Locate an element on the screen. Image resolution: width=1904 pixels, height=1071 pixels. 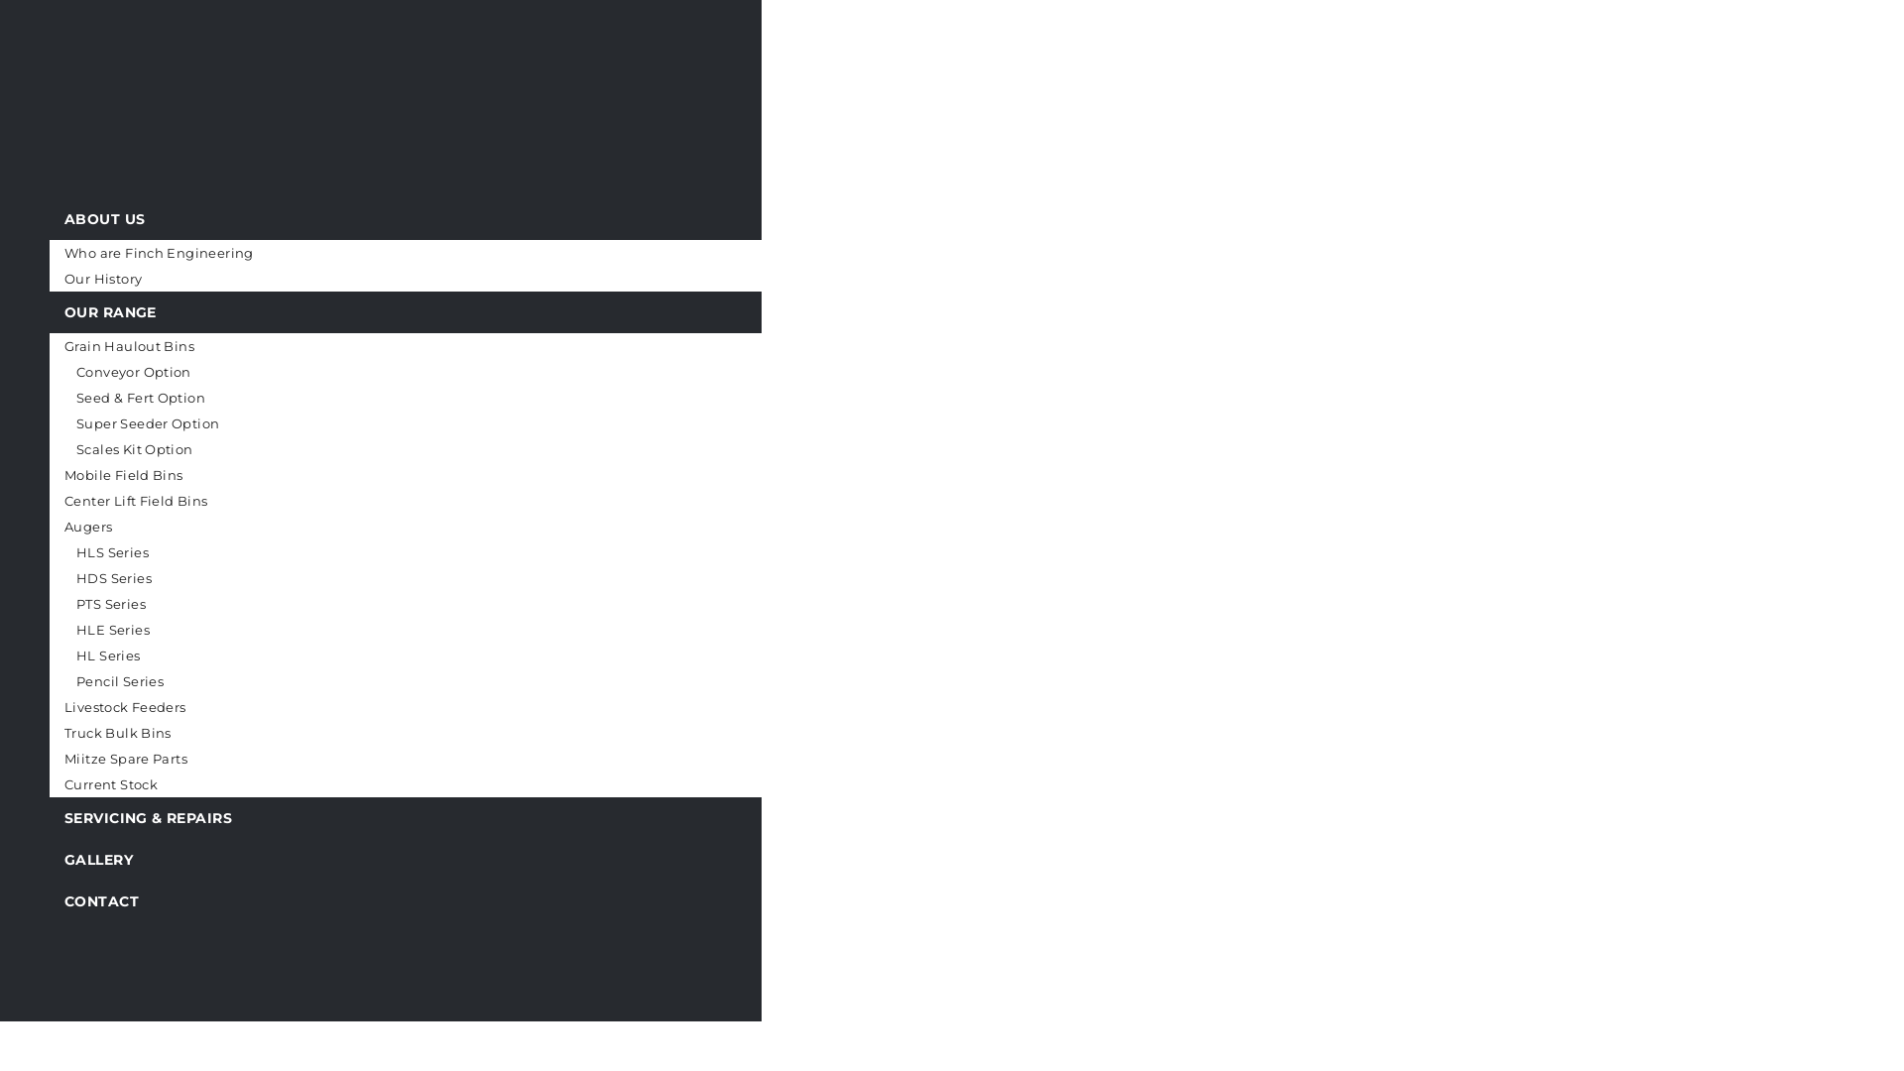
Augers is located at coordinates (430, 527).